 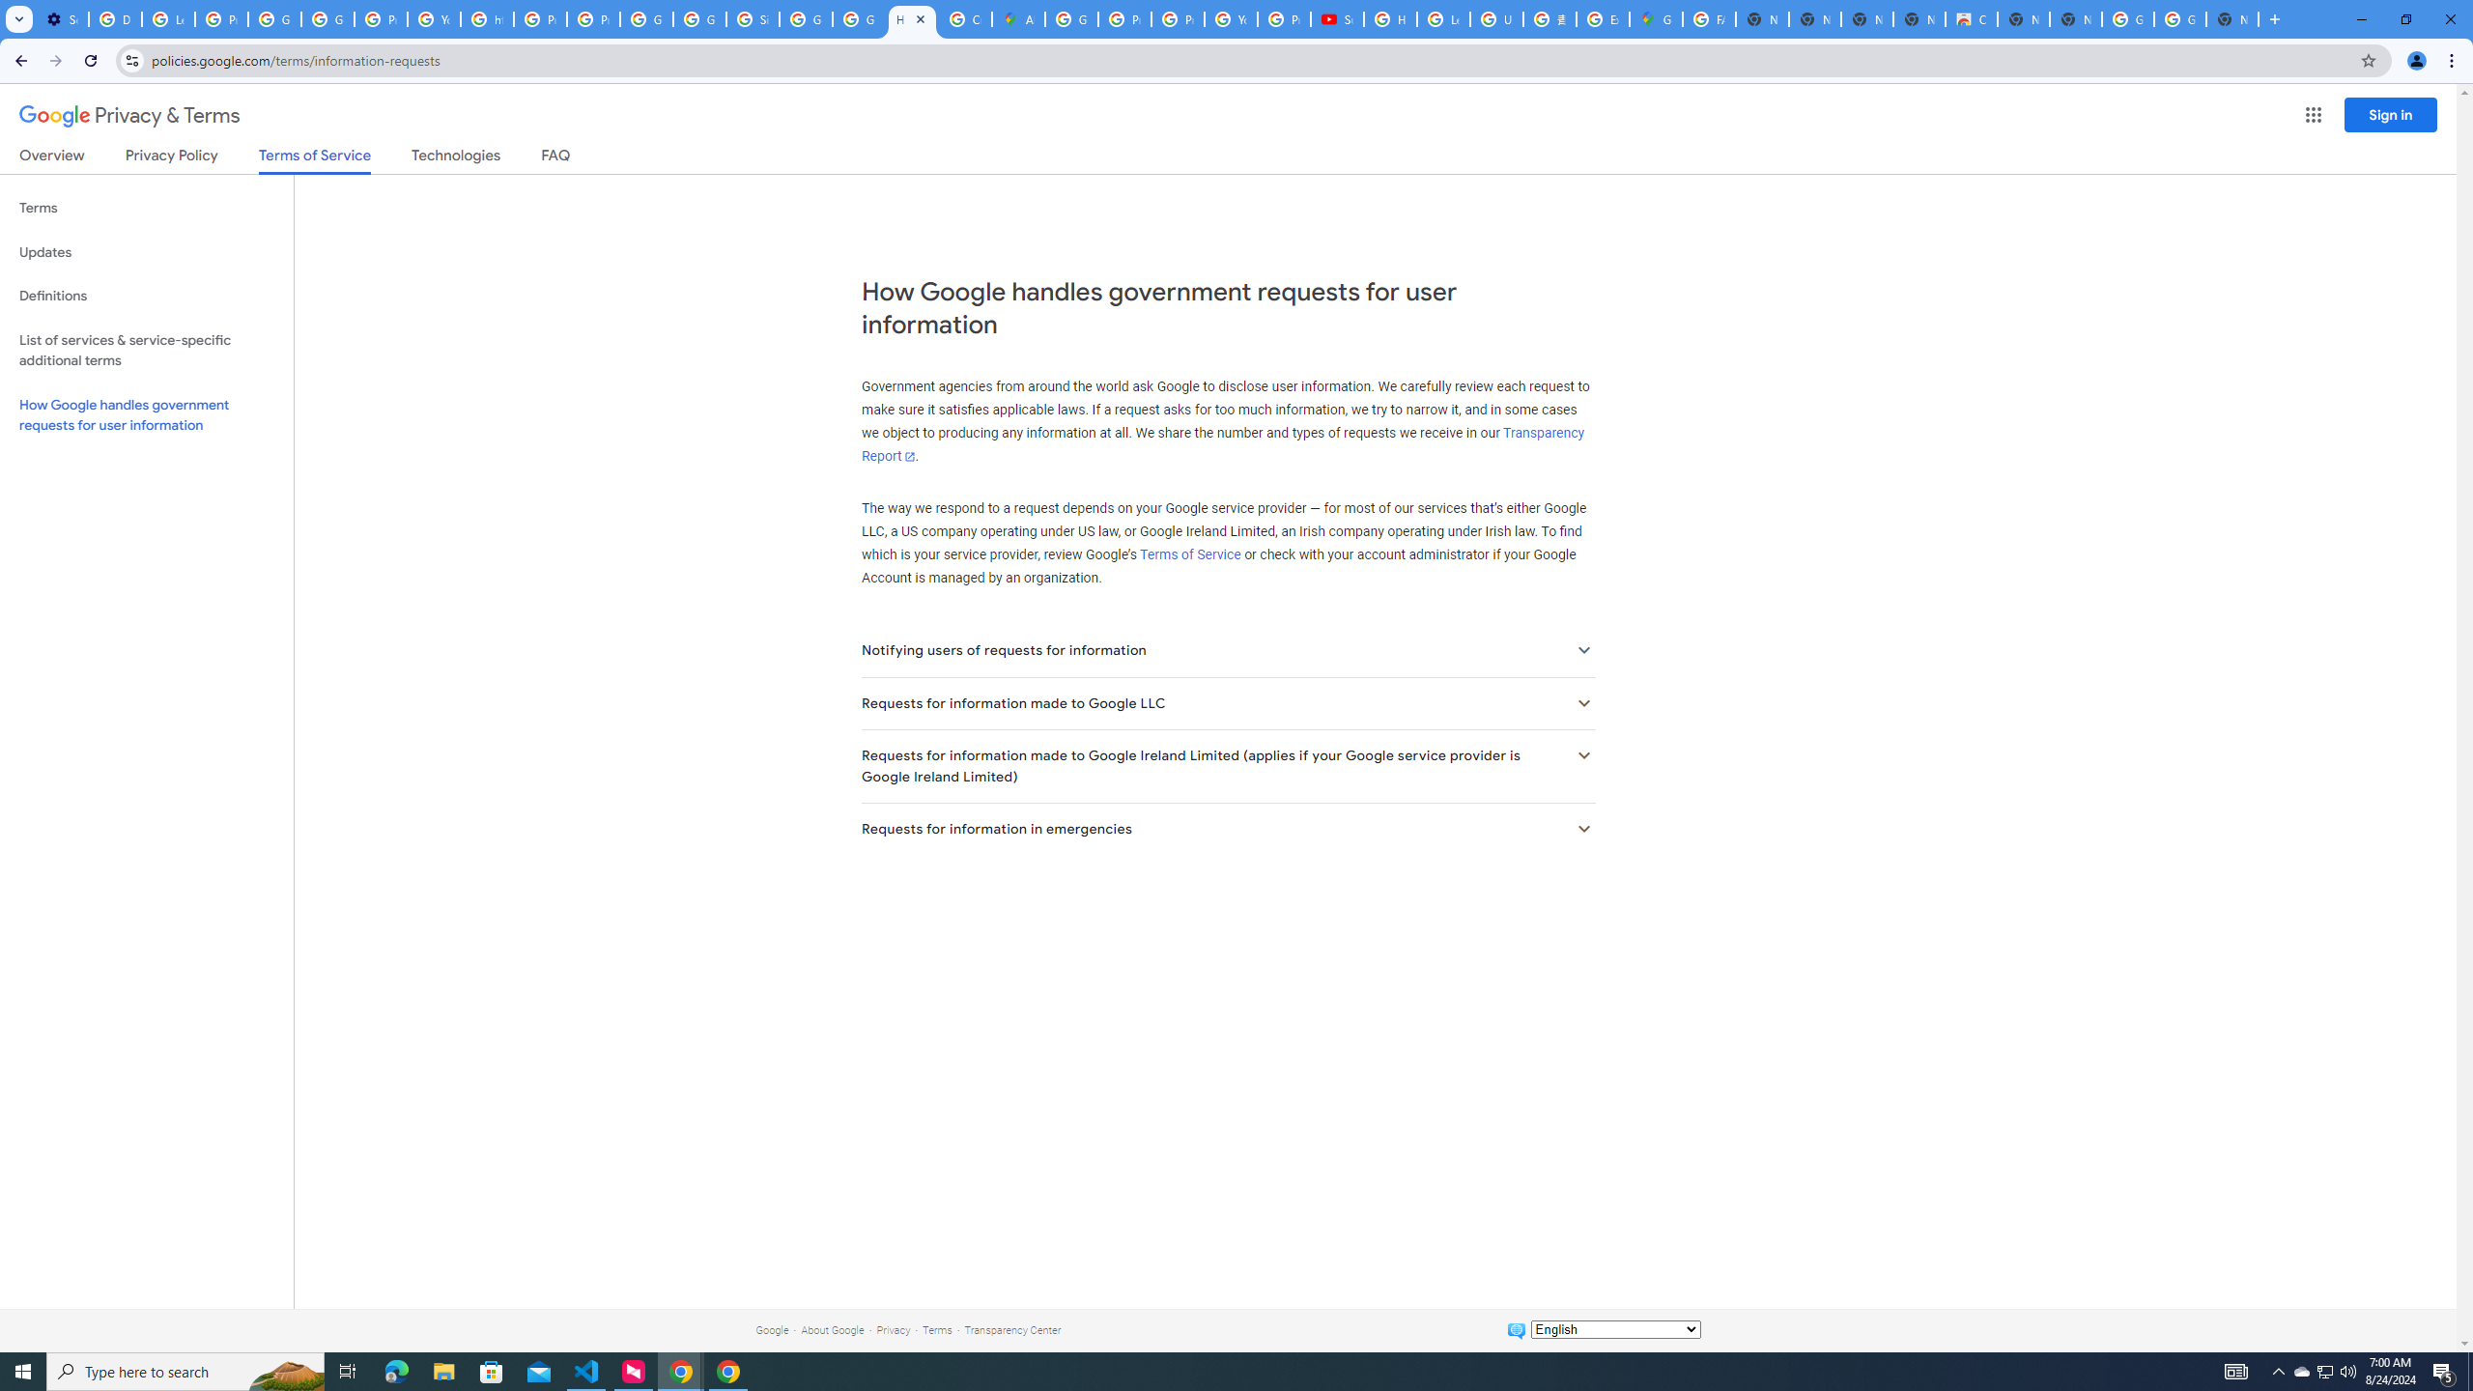 I want to click on Transparency Center, so click(x=1012, y=1329).